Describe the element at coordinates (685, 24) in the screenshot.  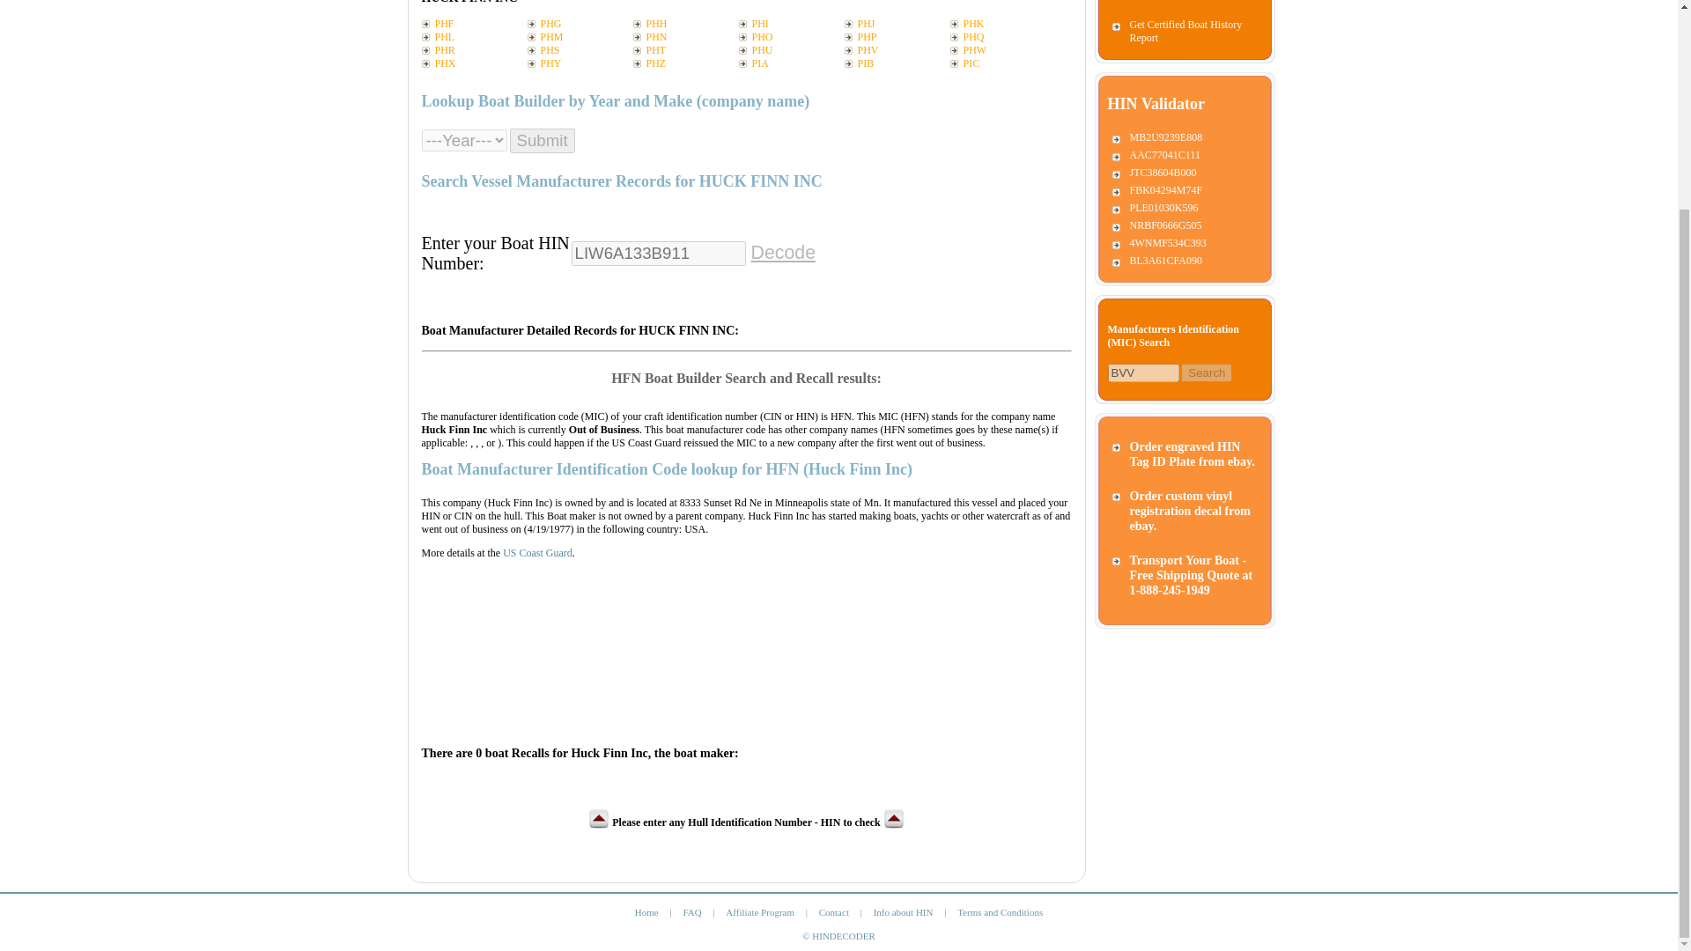
I see `PHH HIN decoder` at that location.